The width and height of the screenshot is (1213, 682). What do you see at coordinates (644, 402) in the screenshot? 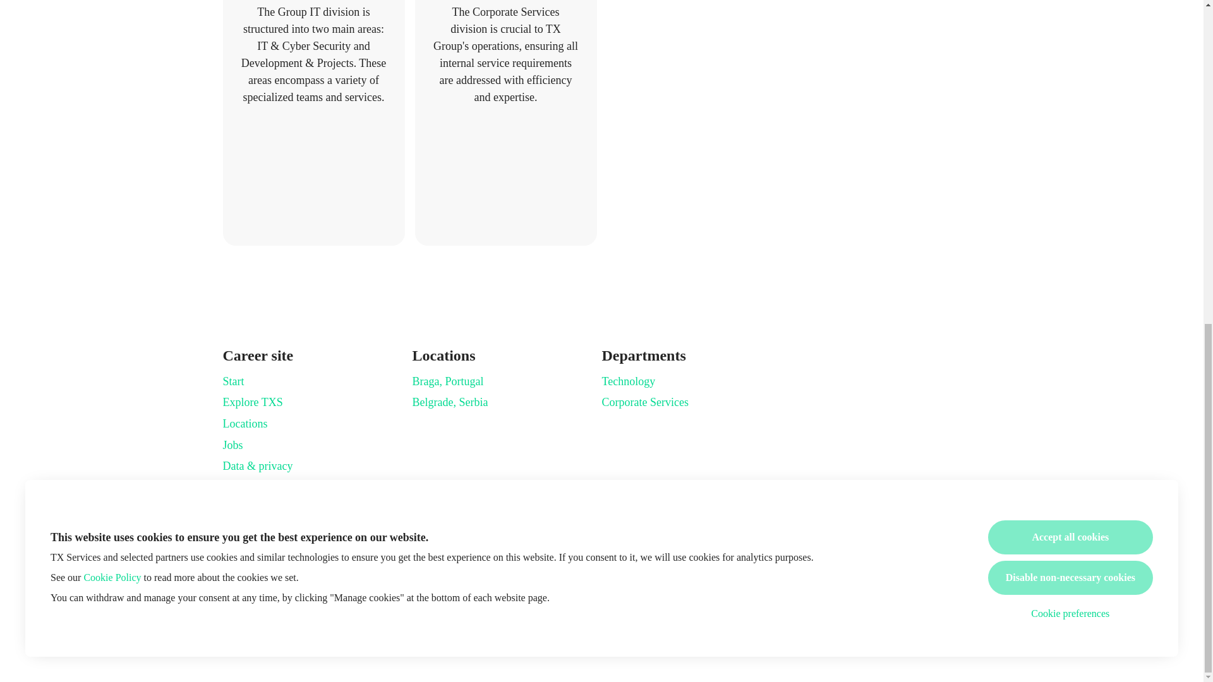
I see `Corporate Services` at bounding box center [644, 402].